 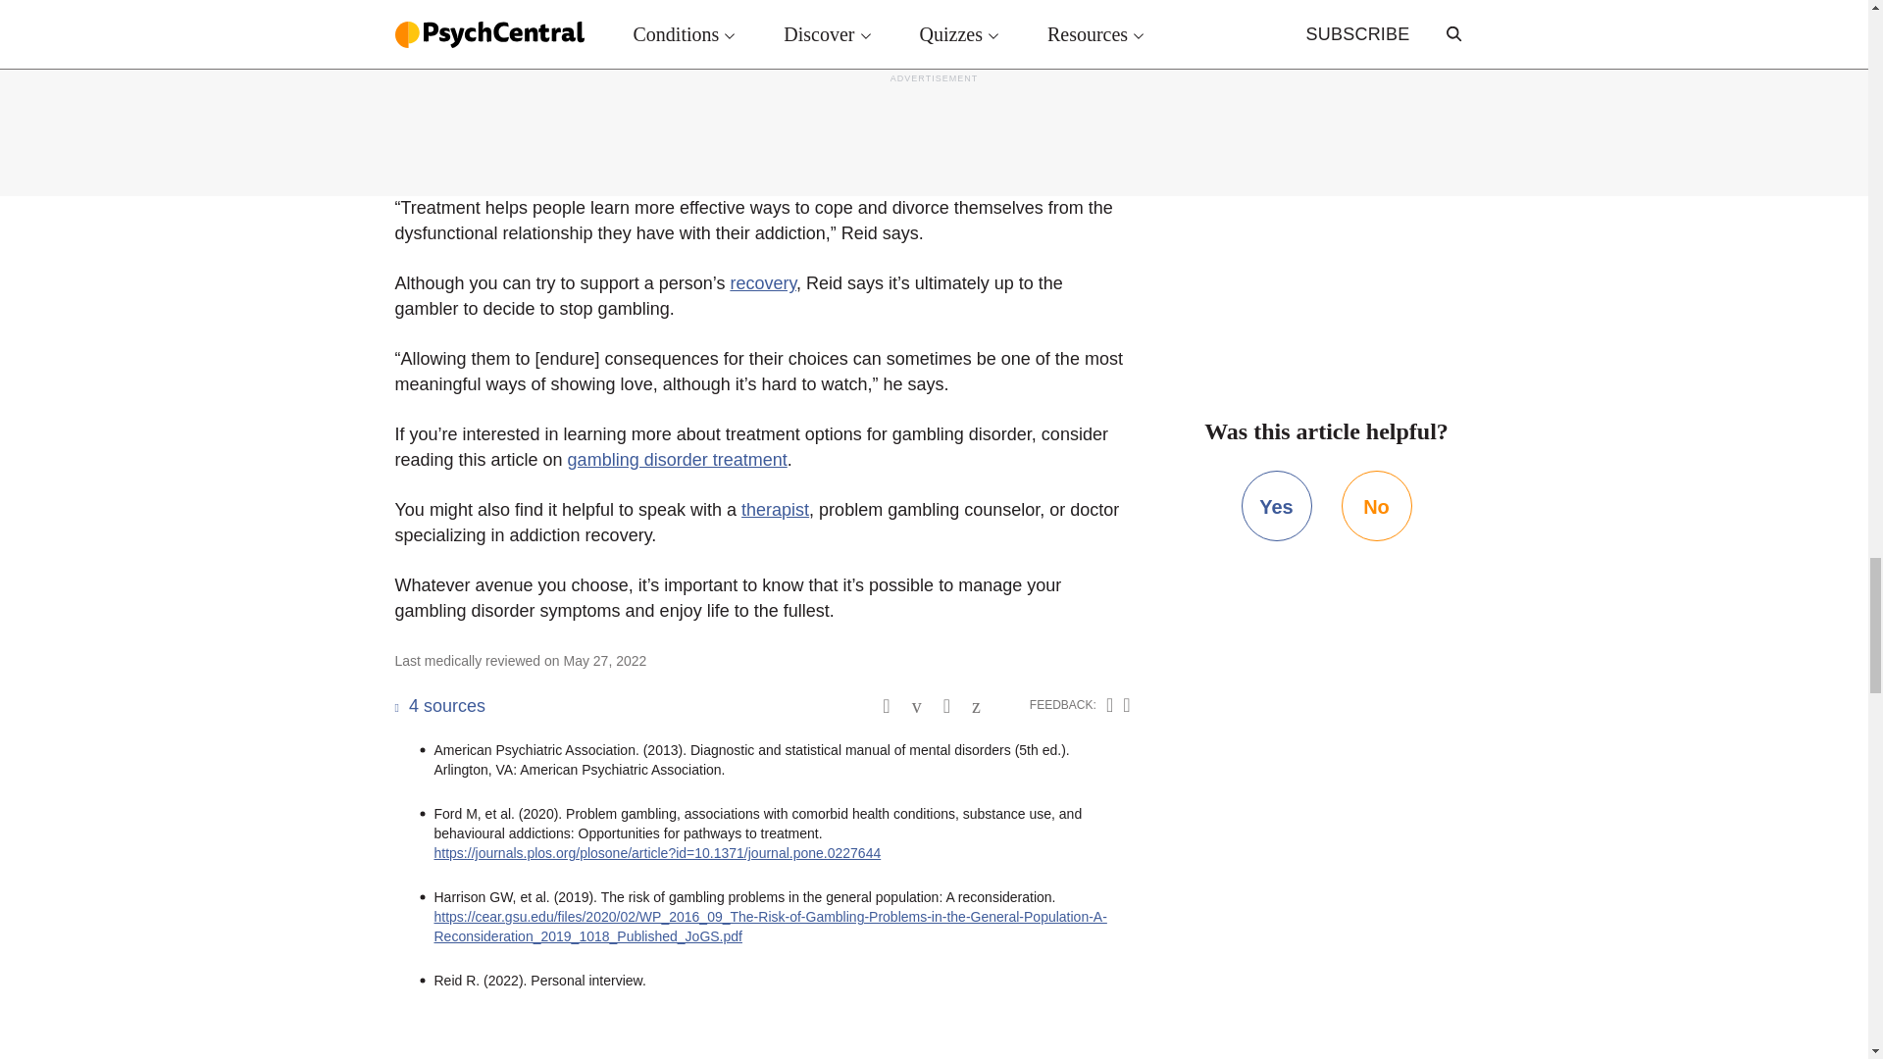 What do you see at coordinates (916, 706) in the screenshot?
I see `Share on Facebook` at bounding box center [916, 706].